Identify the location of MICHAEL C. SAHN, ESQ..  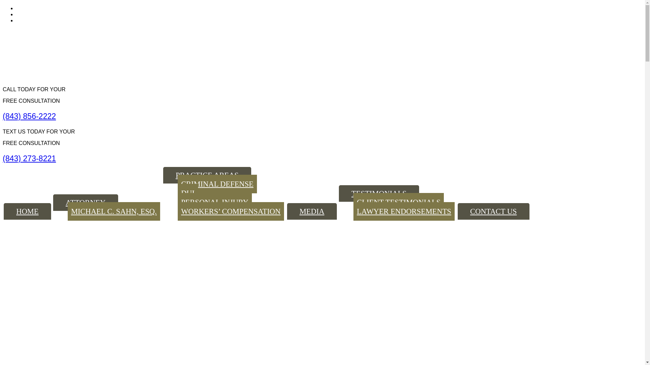
(114, 212).